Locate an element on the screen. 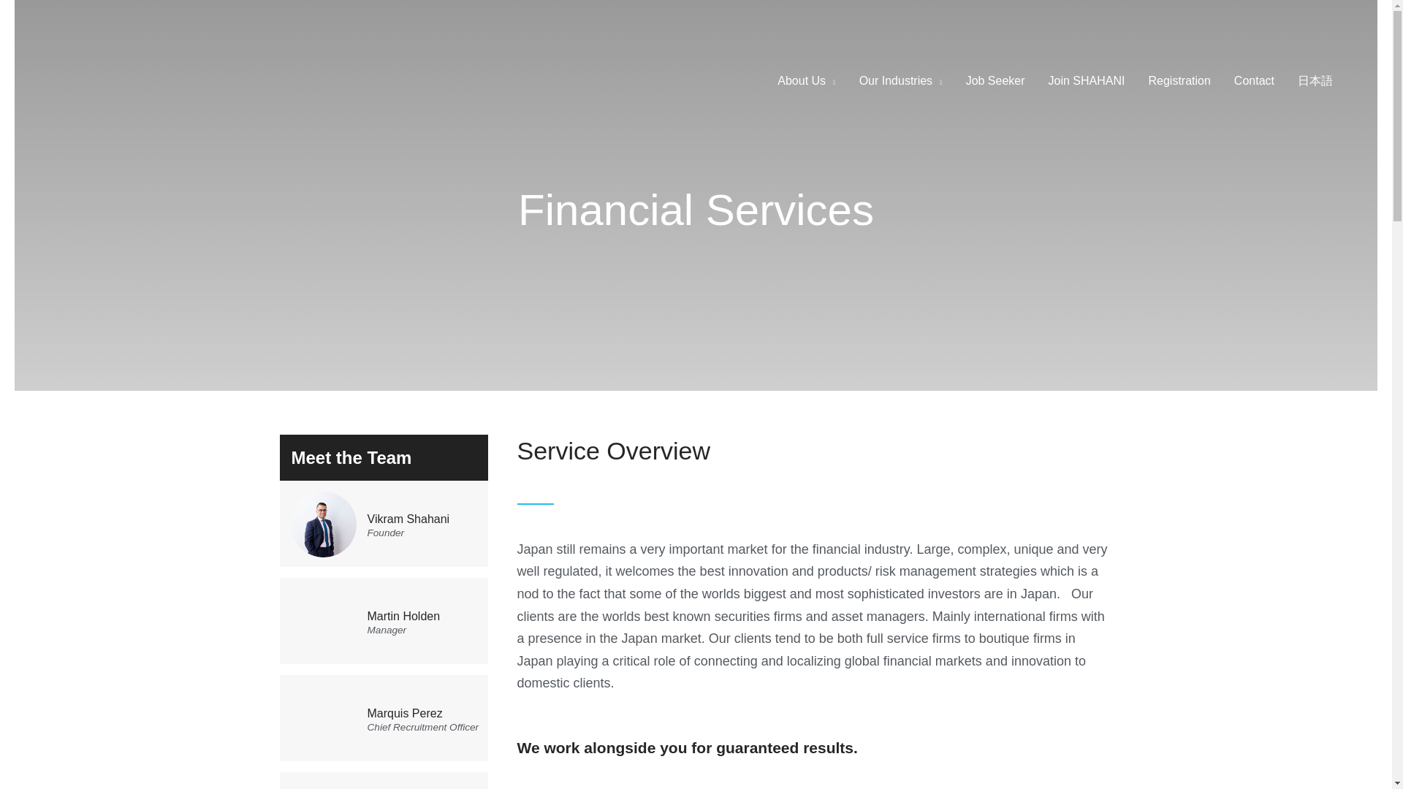  Our Industries is located at coordinates (900, 80).